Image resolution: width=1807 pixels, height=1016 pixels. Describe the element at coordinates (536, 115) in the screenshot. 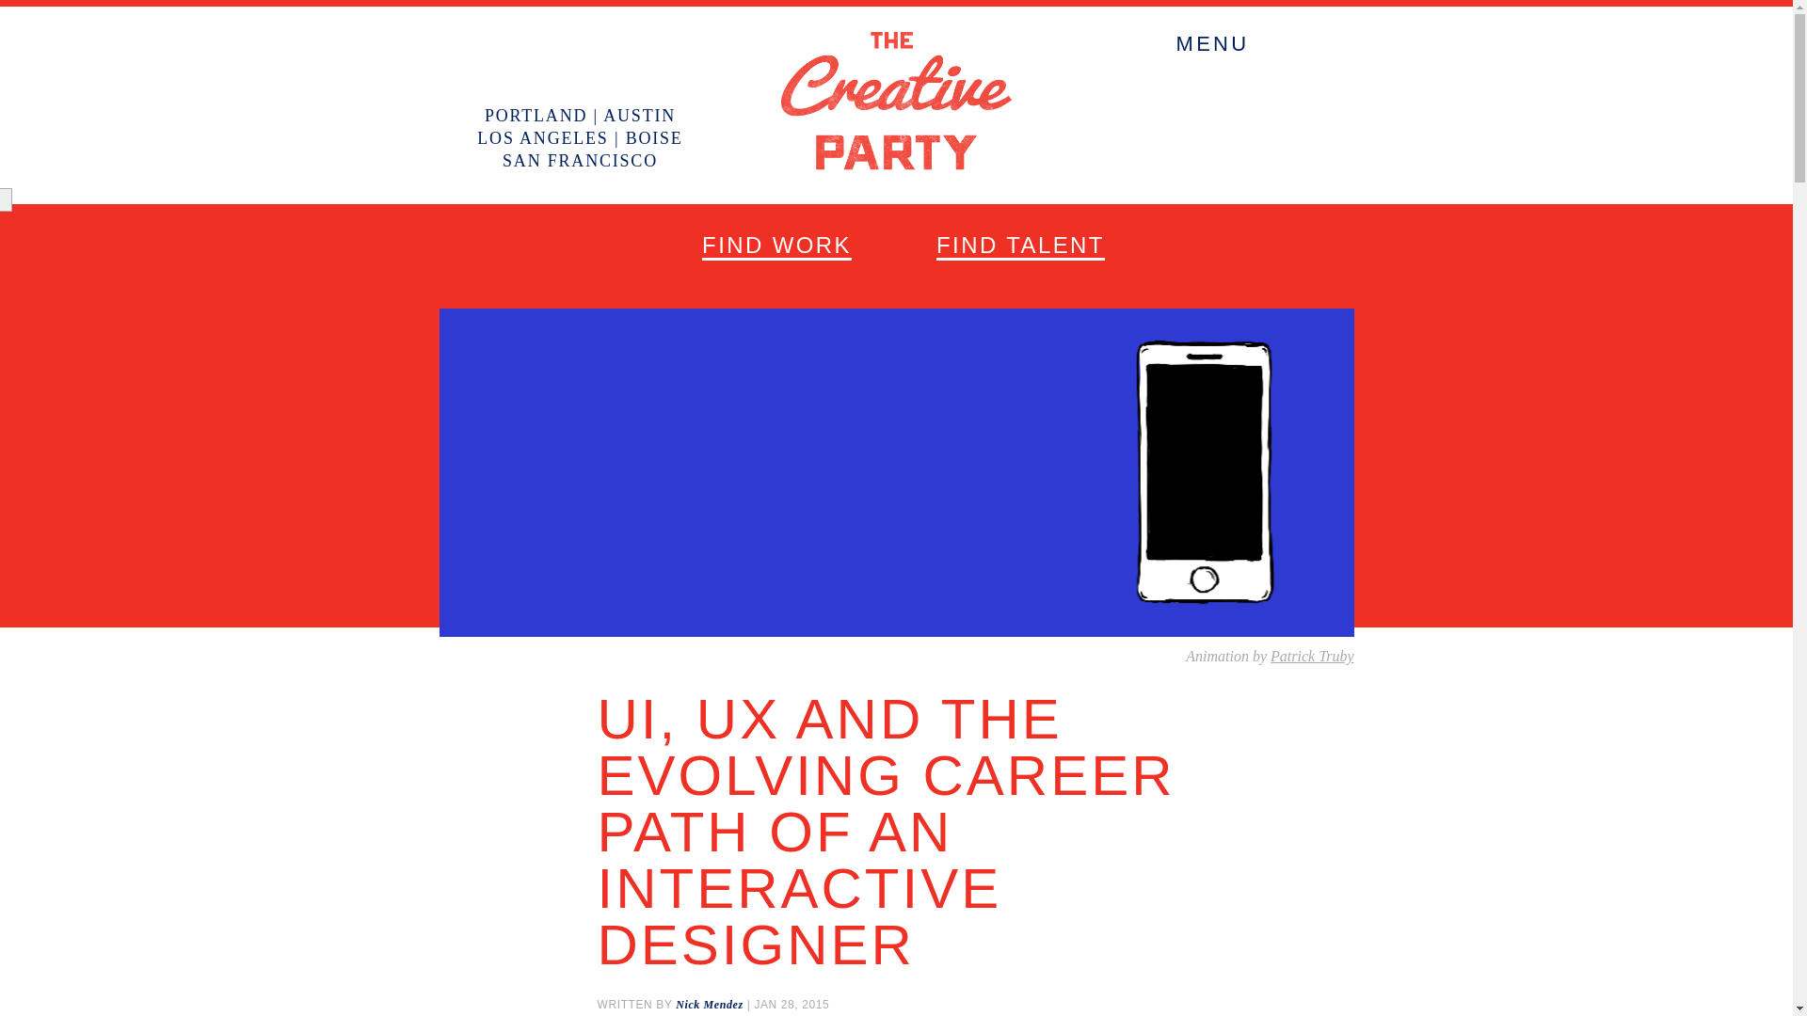

I see `PORTLAND` at that location.